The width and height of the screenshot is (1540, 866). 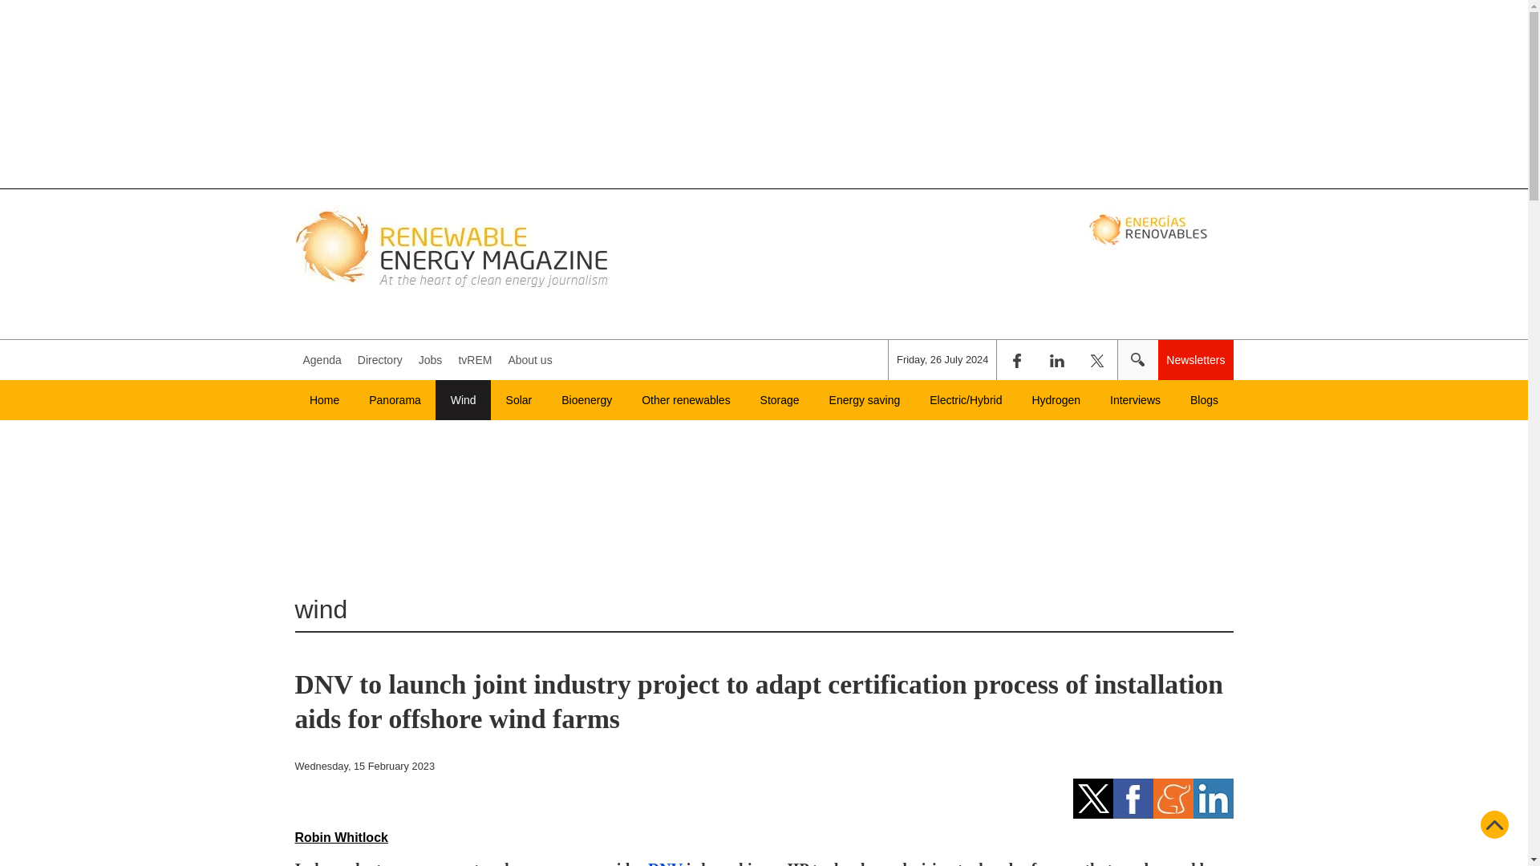 I want to click on Jobs, so click(x=431, y=360).